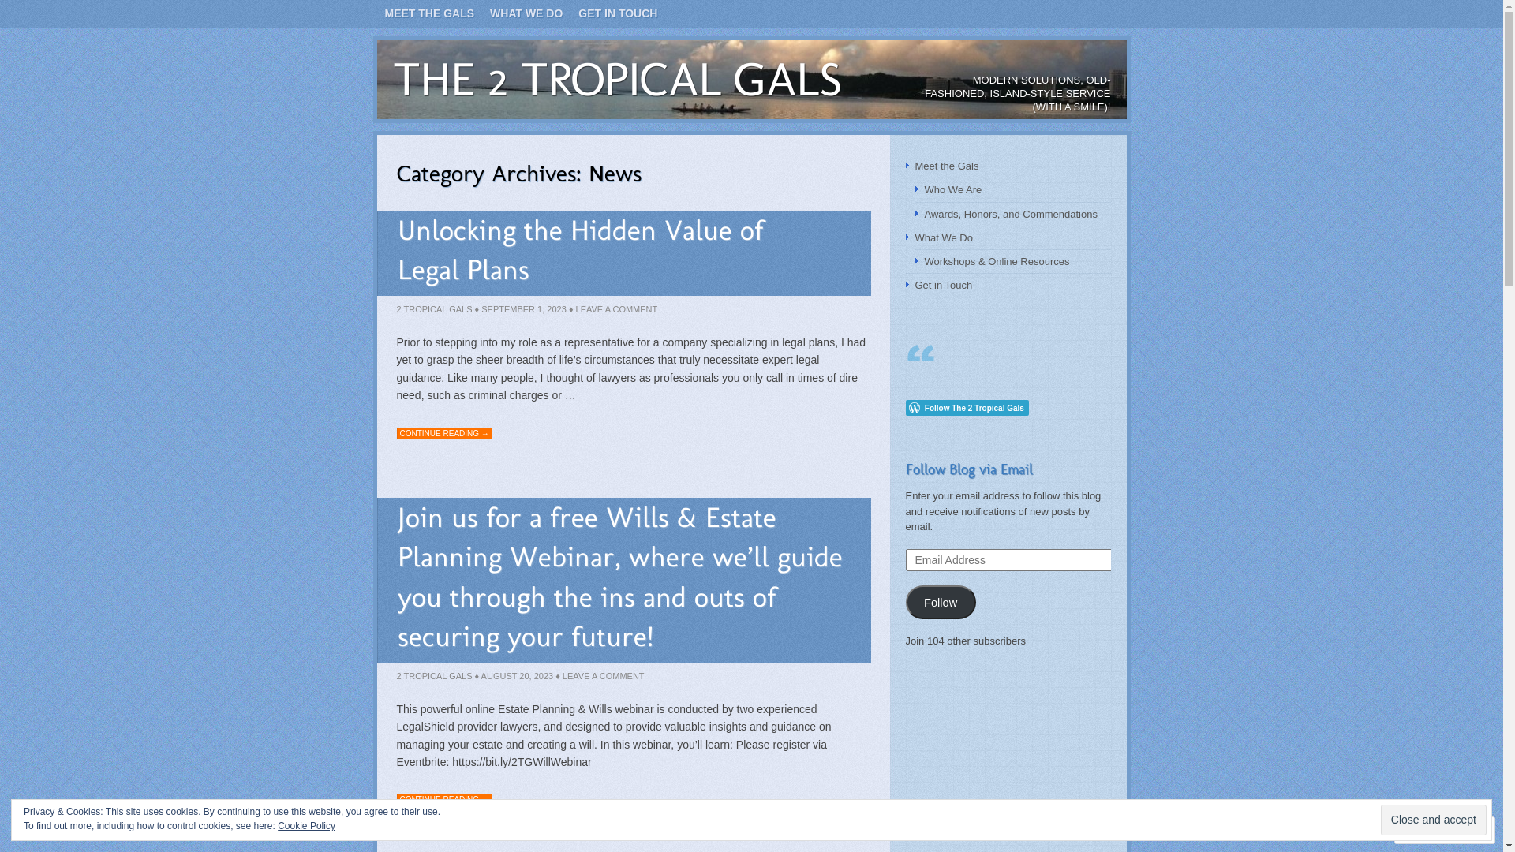  What do you see at coordinates (581, 249) in the screenshot?
I see `Unlocking the Hidden Value of Legal Plans` at bounding box center [581, 249].